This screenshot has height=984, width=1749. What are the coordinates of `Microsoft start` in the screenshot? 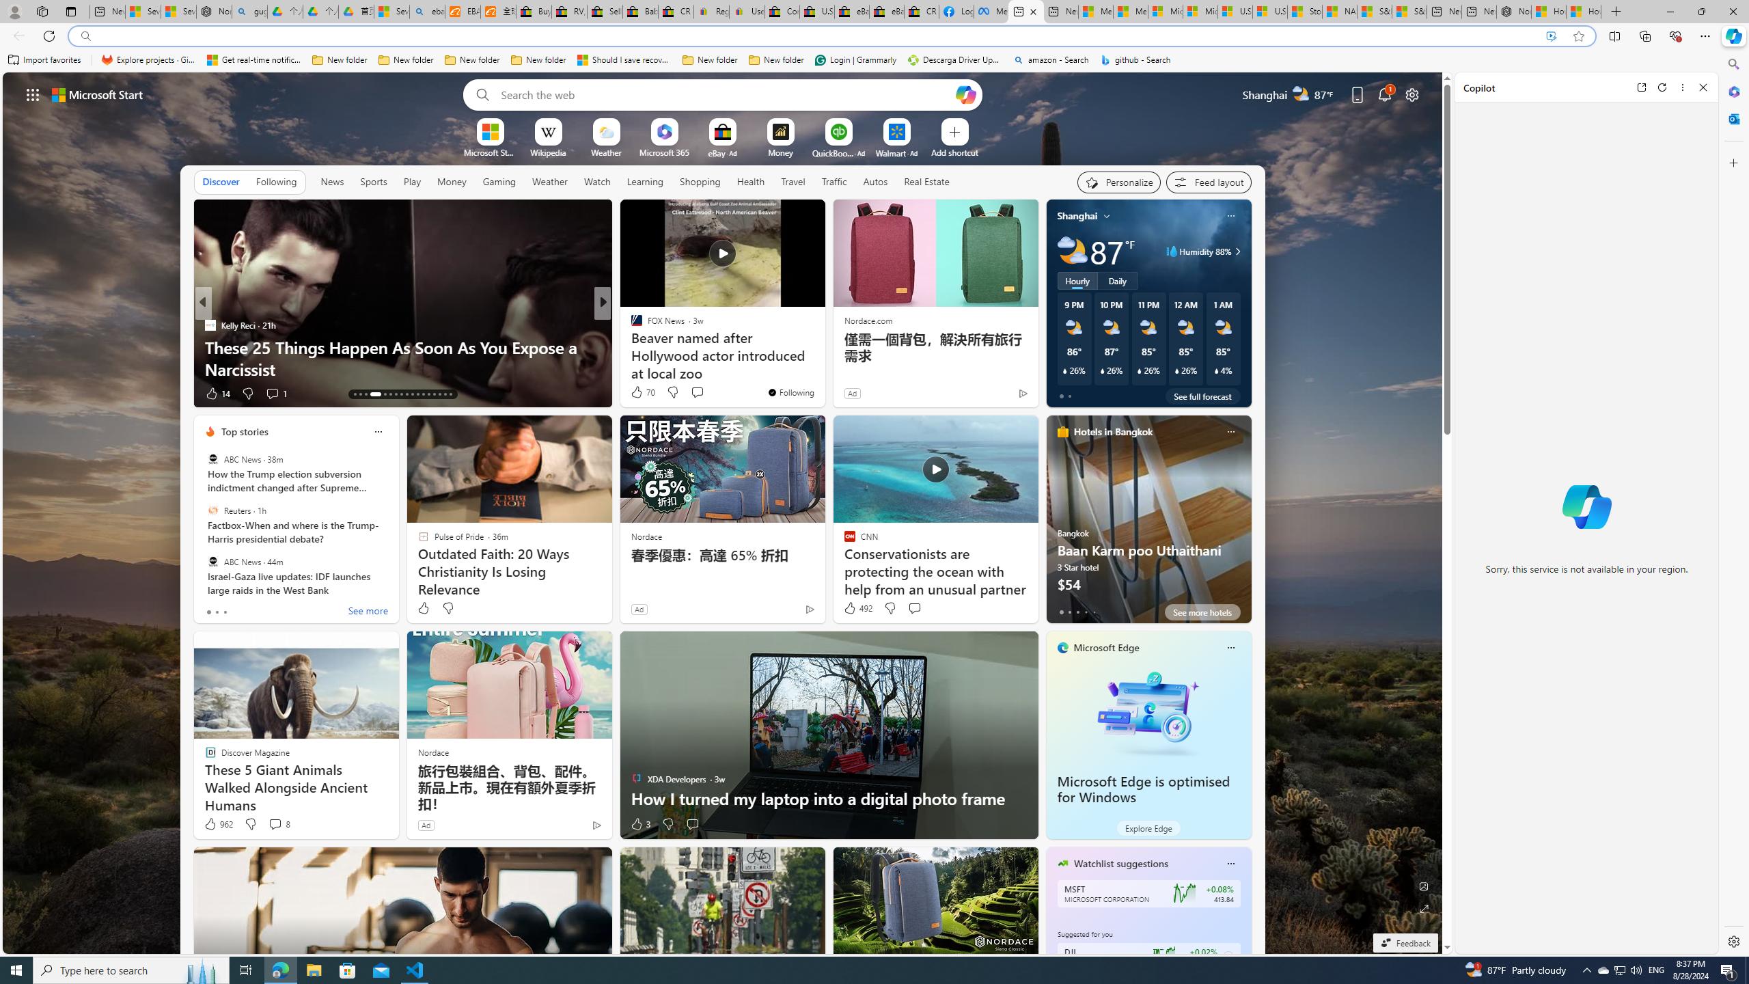 It's located at (98, 94).